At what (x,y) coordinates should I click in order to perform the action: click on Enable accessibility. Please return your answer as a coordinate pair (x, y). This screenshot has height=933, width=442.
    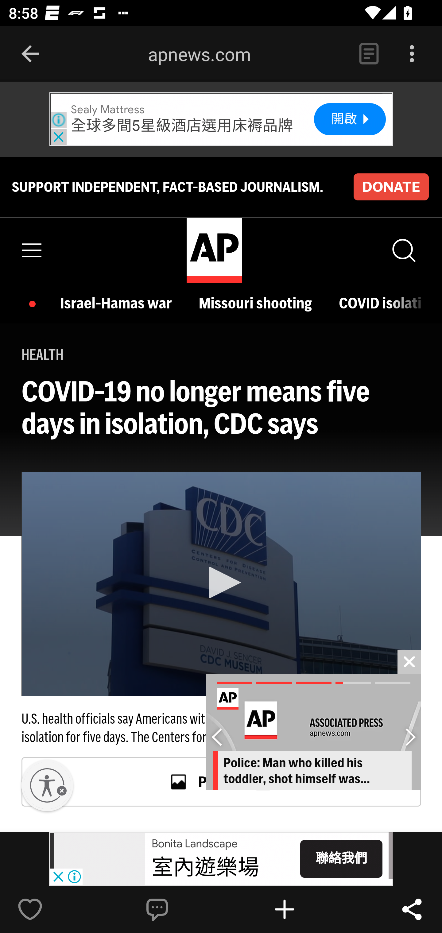
    Looking at the image, I should click on (47, 785).